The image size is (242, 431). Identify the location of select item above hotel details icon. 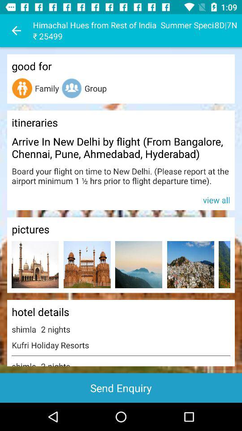
(224, 264).